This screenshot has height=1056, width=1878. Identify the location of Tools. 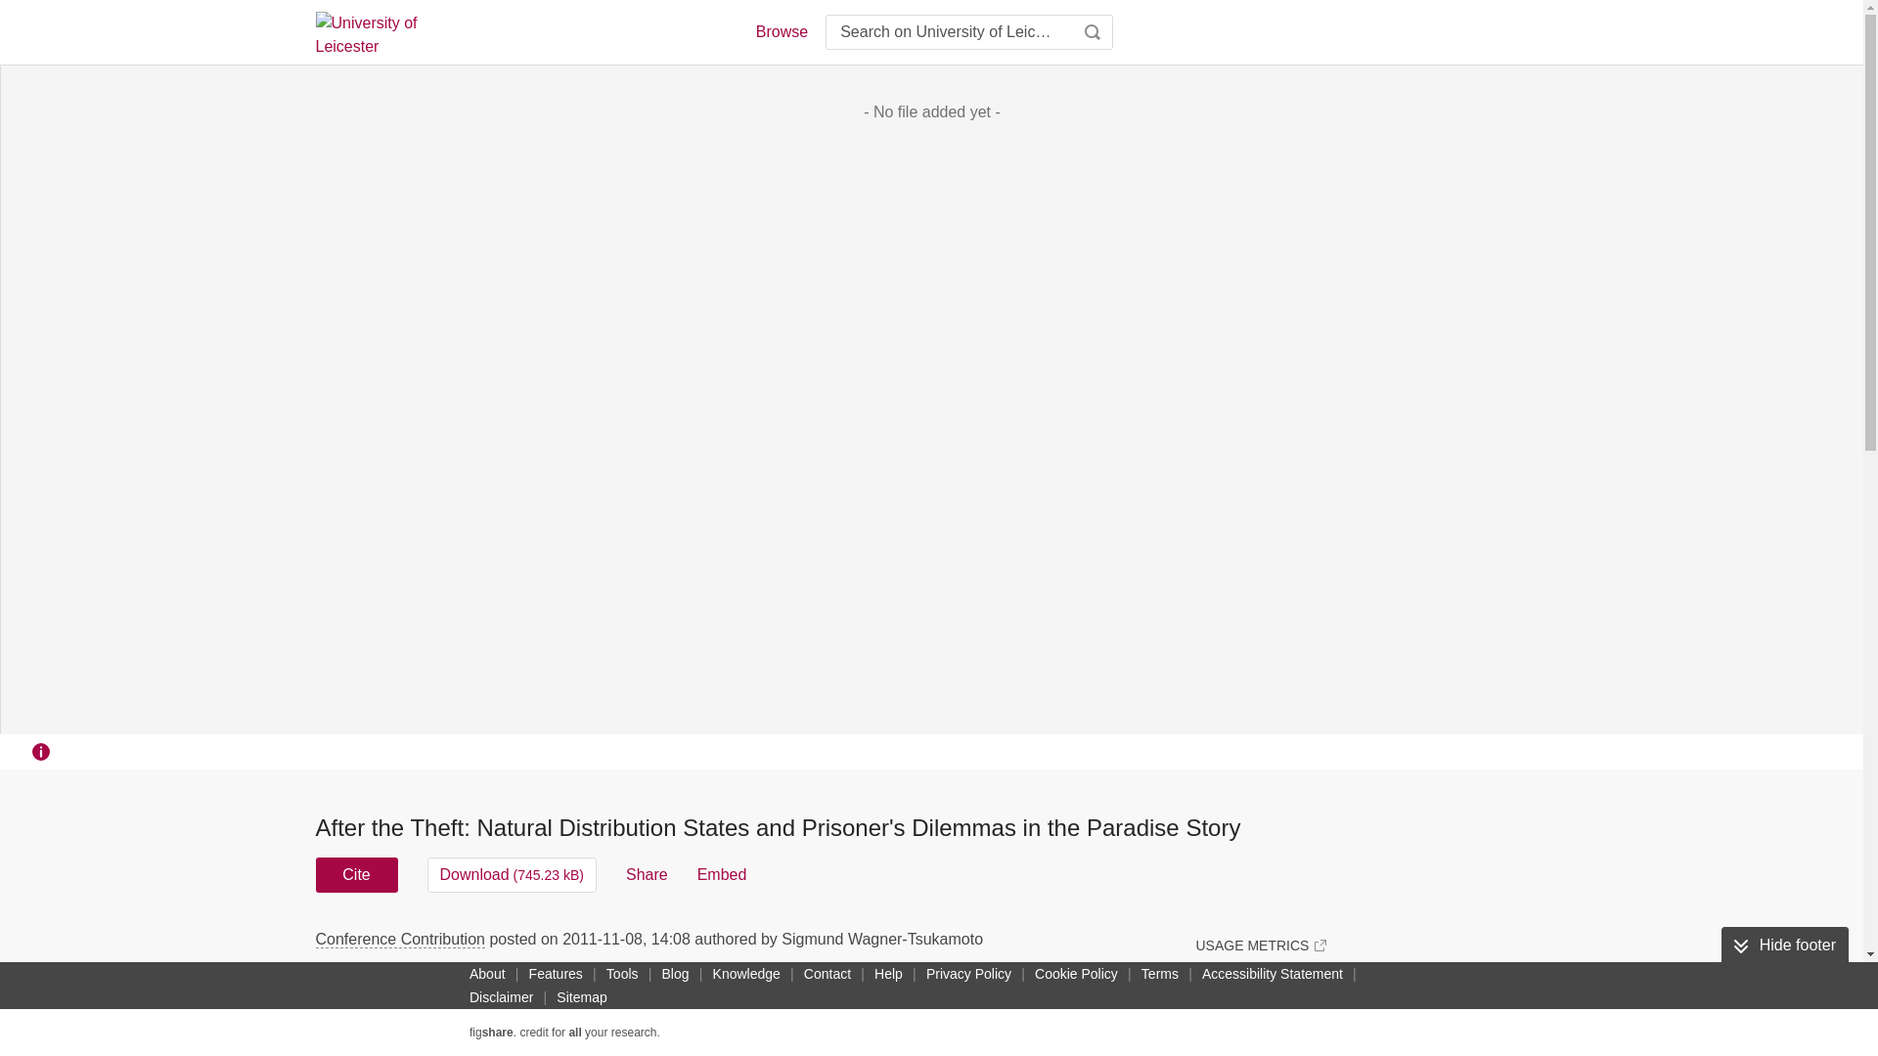
(622, 973).